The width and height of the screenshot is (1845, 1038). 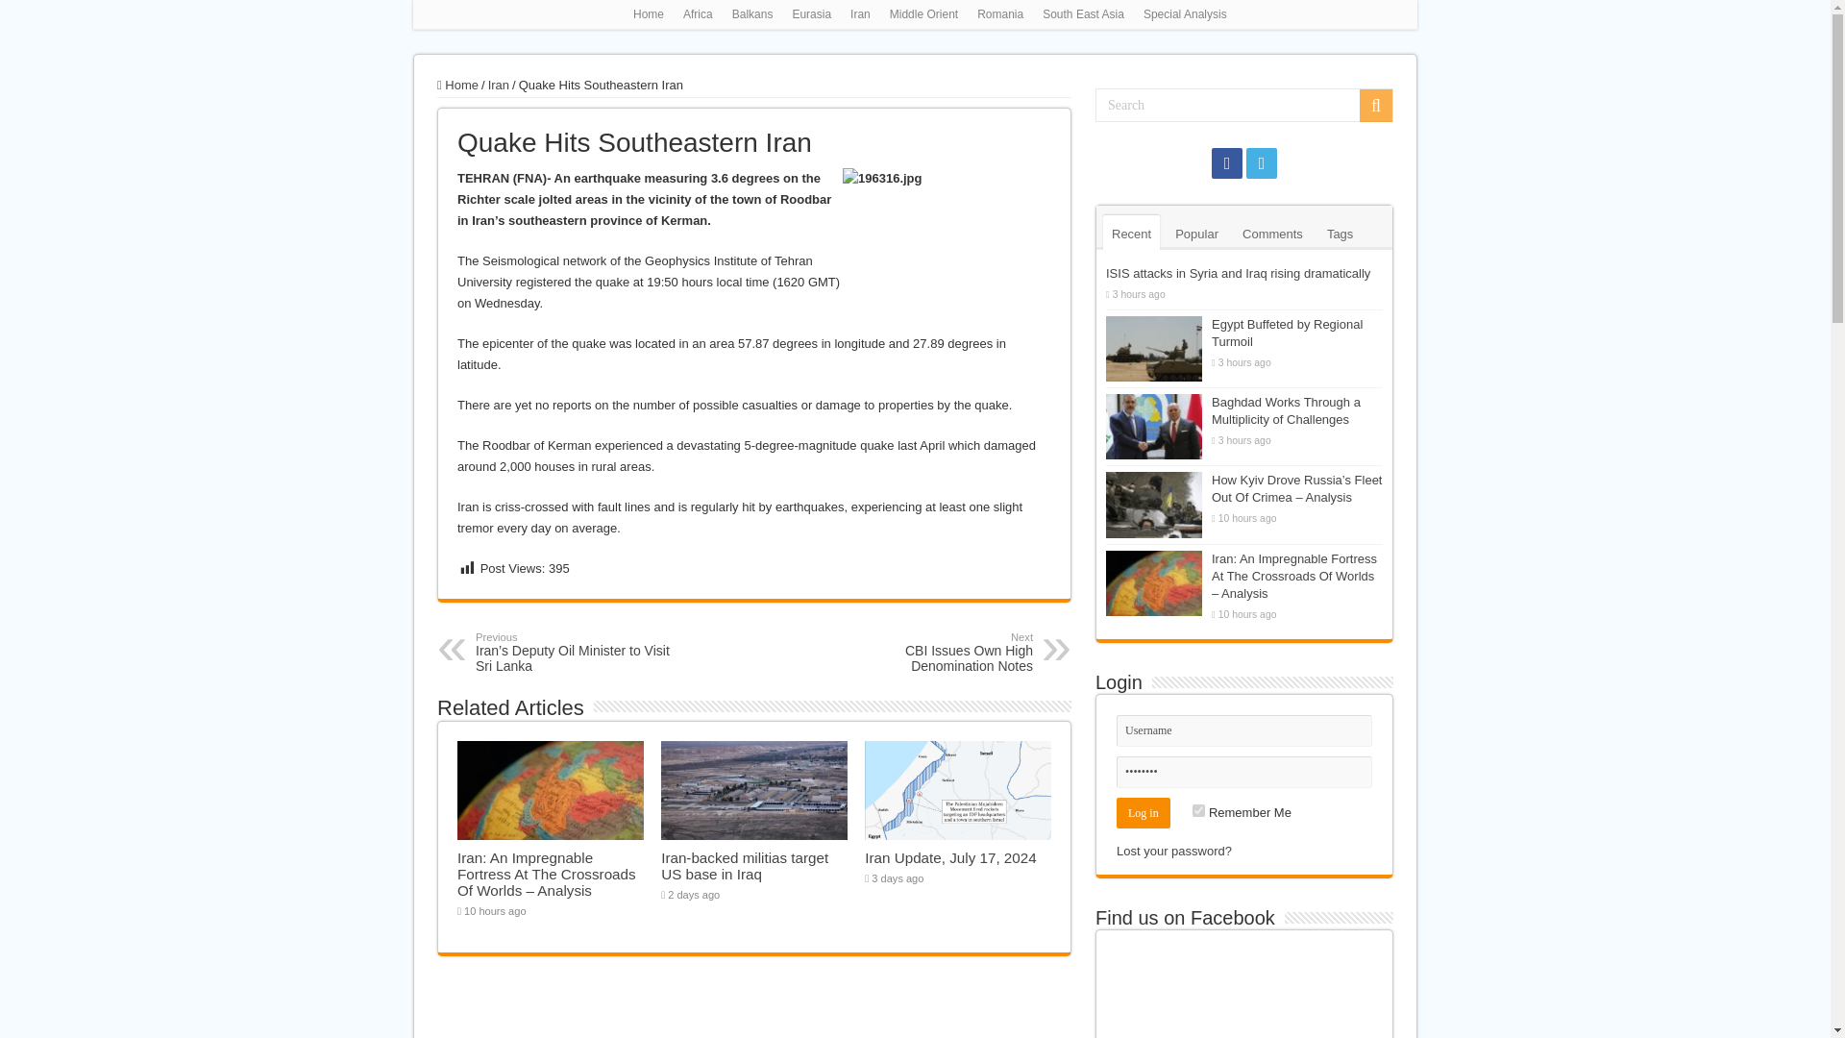 I want to click on Balkans, so click(x=498, y=85).